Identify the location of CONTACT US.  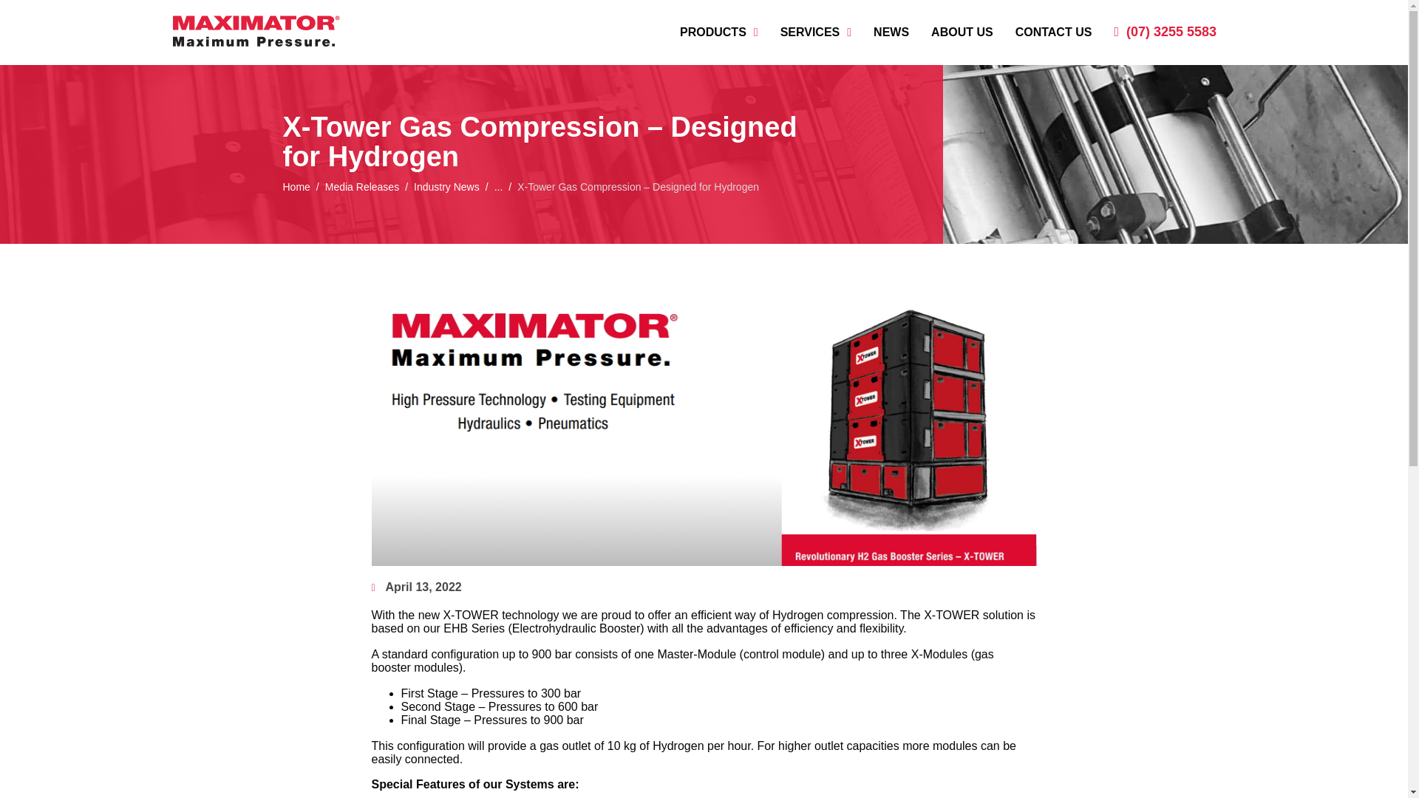
(1054, 32).